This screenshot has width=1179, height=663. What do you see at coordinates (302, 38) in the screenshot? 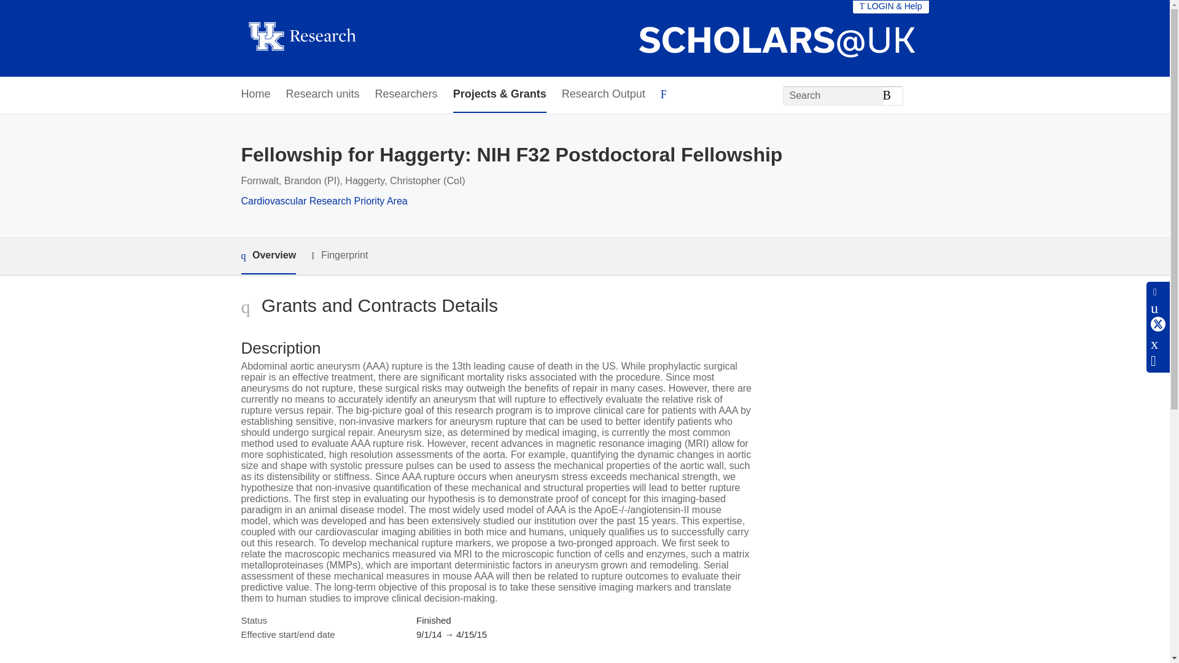
I see `University of Kentucky Home` at bounding box center [302, 38].